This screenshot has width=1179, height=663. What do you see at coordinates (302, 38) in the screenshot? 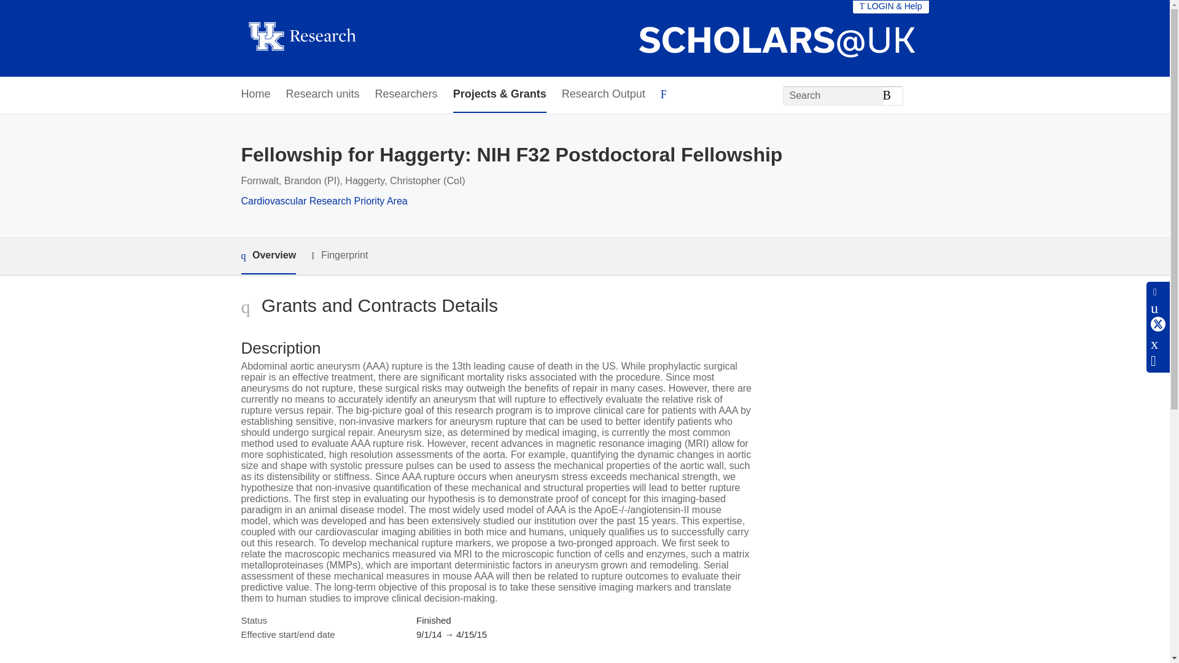
I see `University of Kentucky Home` at bounding box center [302, 38].